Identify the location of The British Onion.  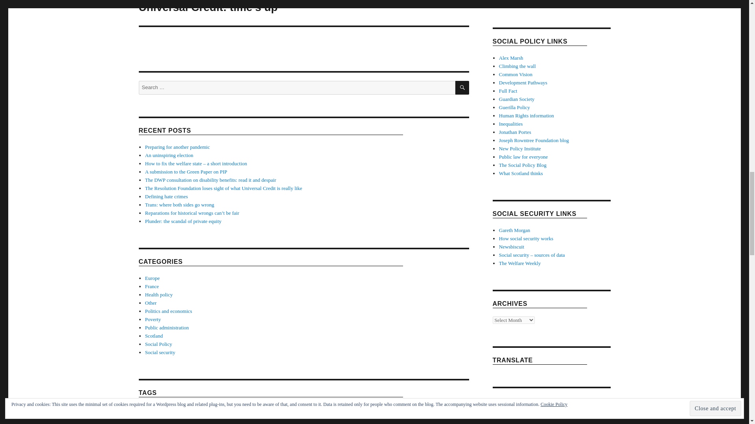
(511, 247).